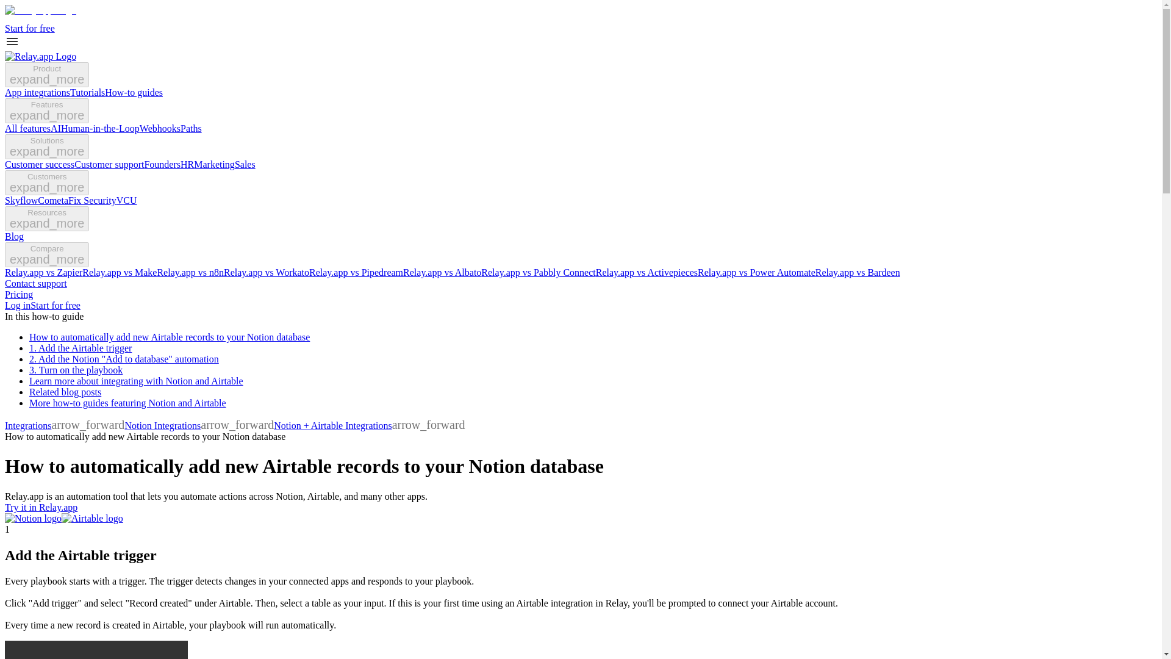 This screenshot has width=1171, height=659. I want to click on Customer support, so click(109, 164).